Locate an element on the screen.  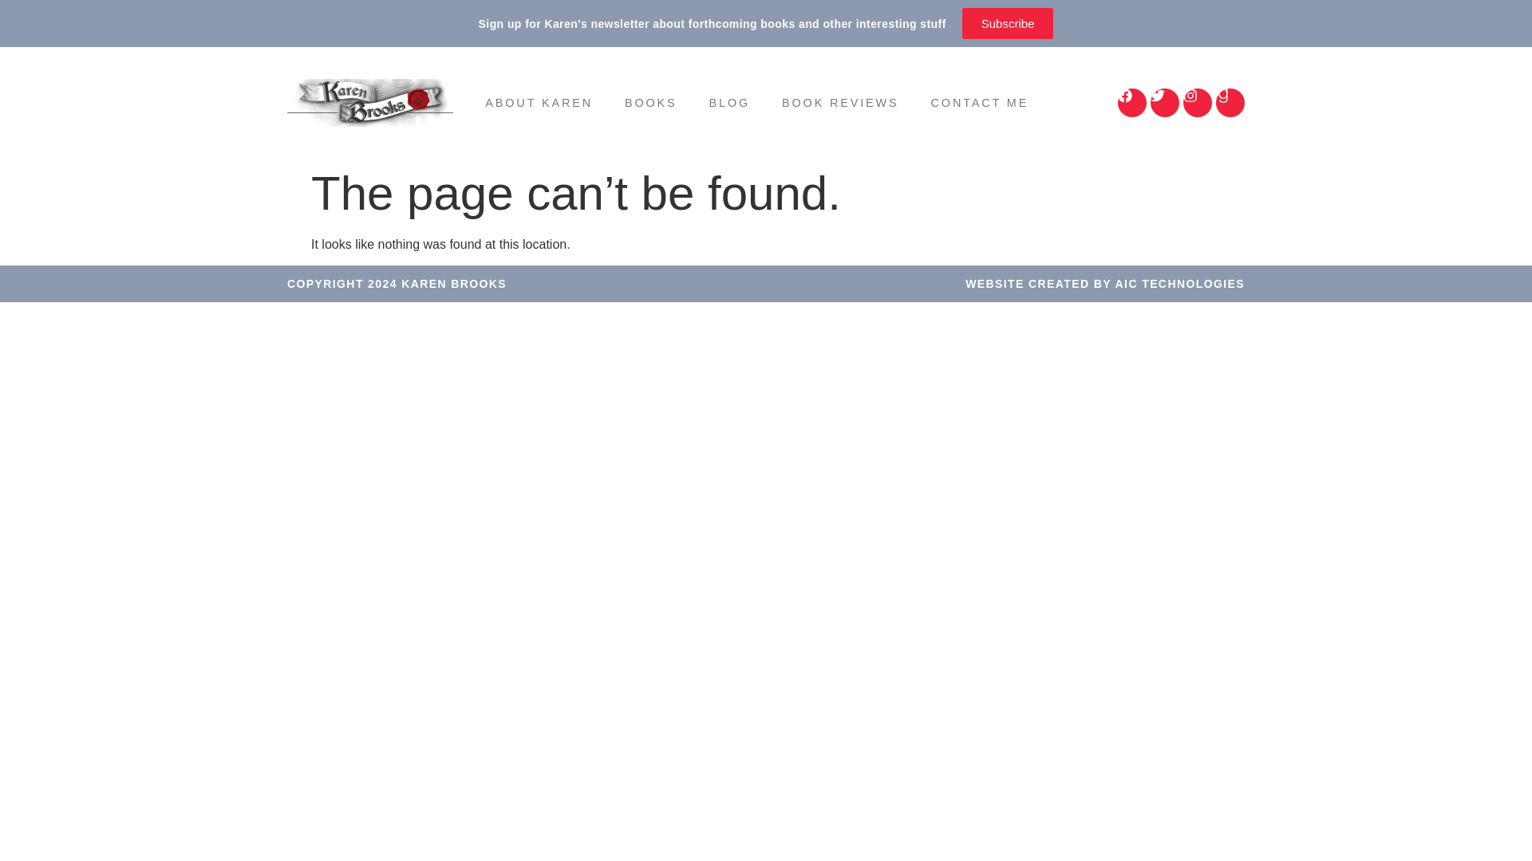
CONTACT ME is located at coordinates (980, 102).